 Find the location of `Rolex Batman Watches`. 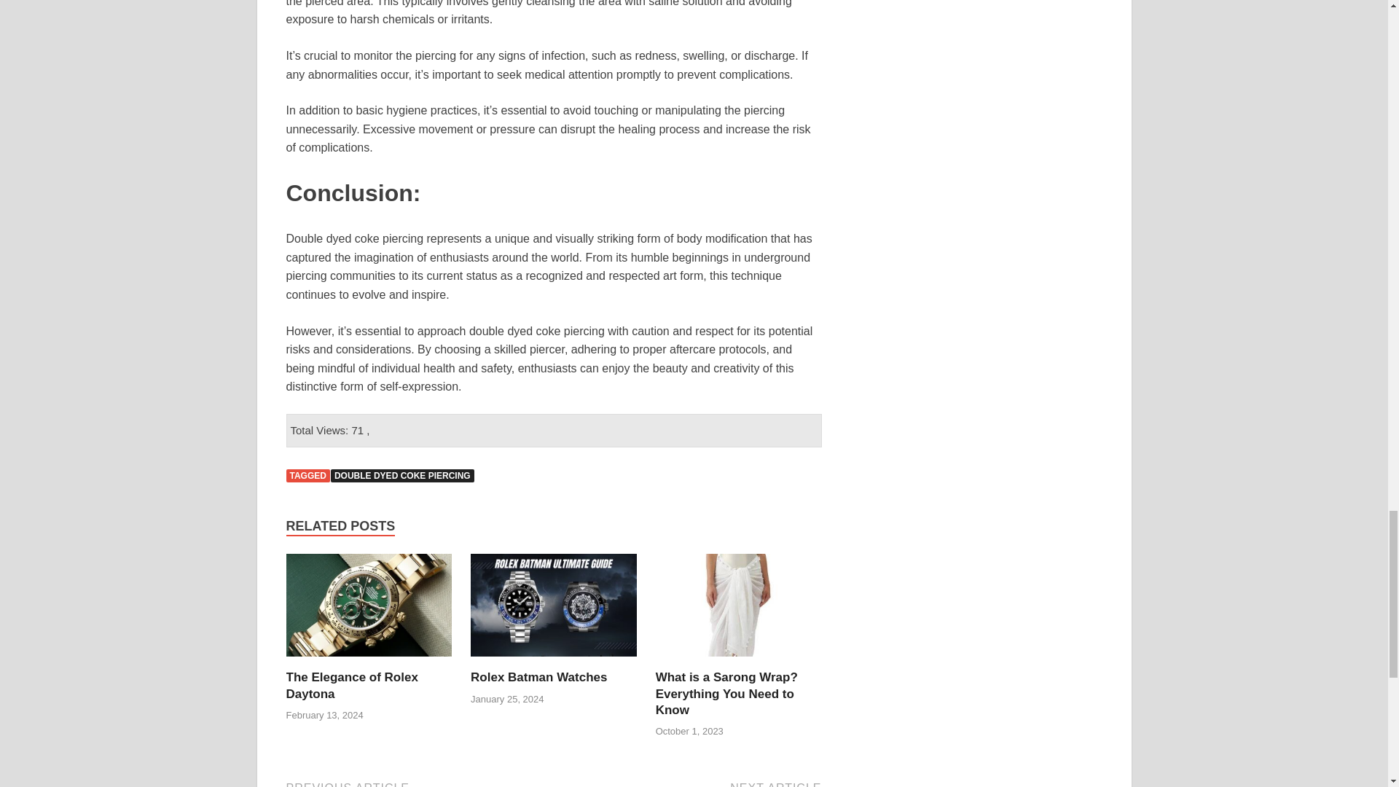

Rolex Batman Watches is located at coordinates (553, 660).